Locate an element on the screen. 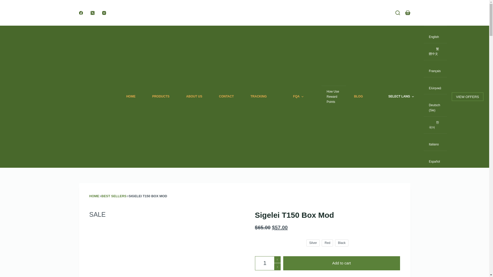 Image resolution: width=493 pixels, height=277 pixels. 1 is located at coordinates (268, 263).